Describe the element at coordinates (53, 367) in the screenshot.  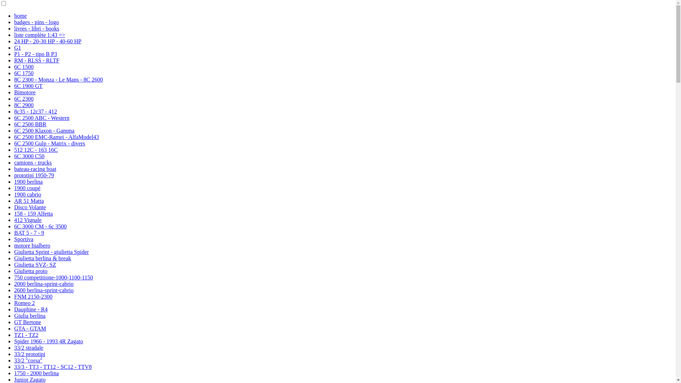
I see `33/3 - TT3 - TT12 - SC12 - TTV8` at that location.